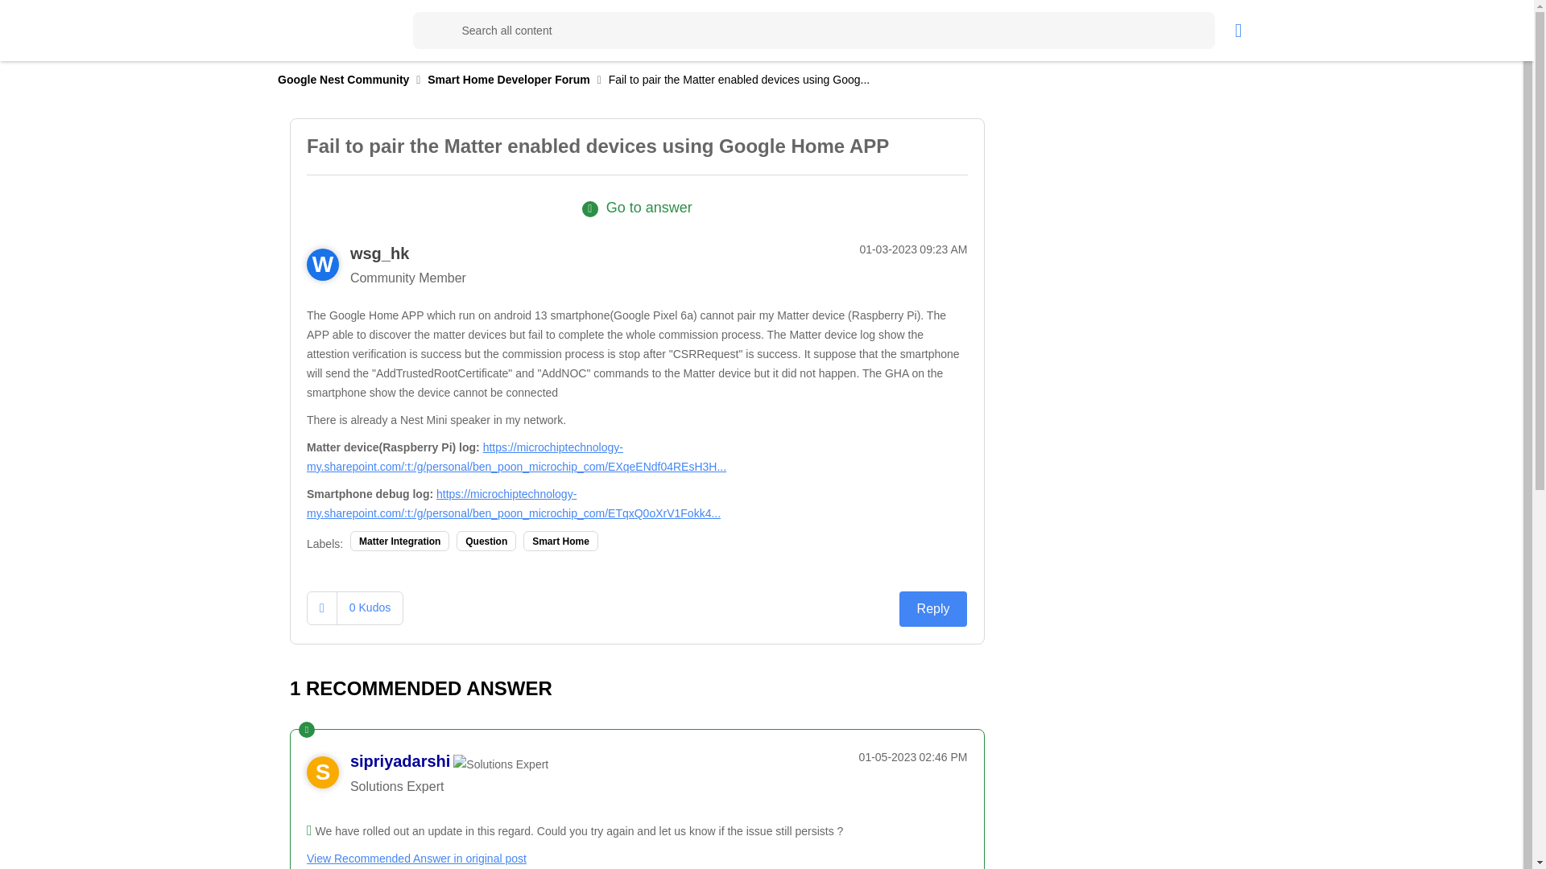 This screenshot has height=869, width=1546. What do you see at coordinates (364, 30) in the screenshot?
I see `Google Nest Community` at bounding box center [364, 30].